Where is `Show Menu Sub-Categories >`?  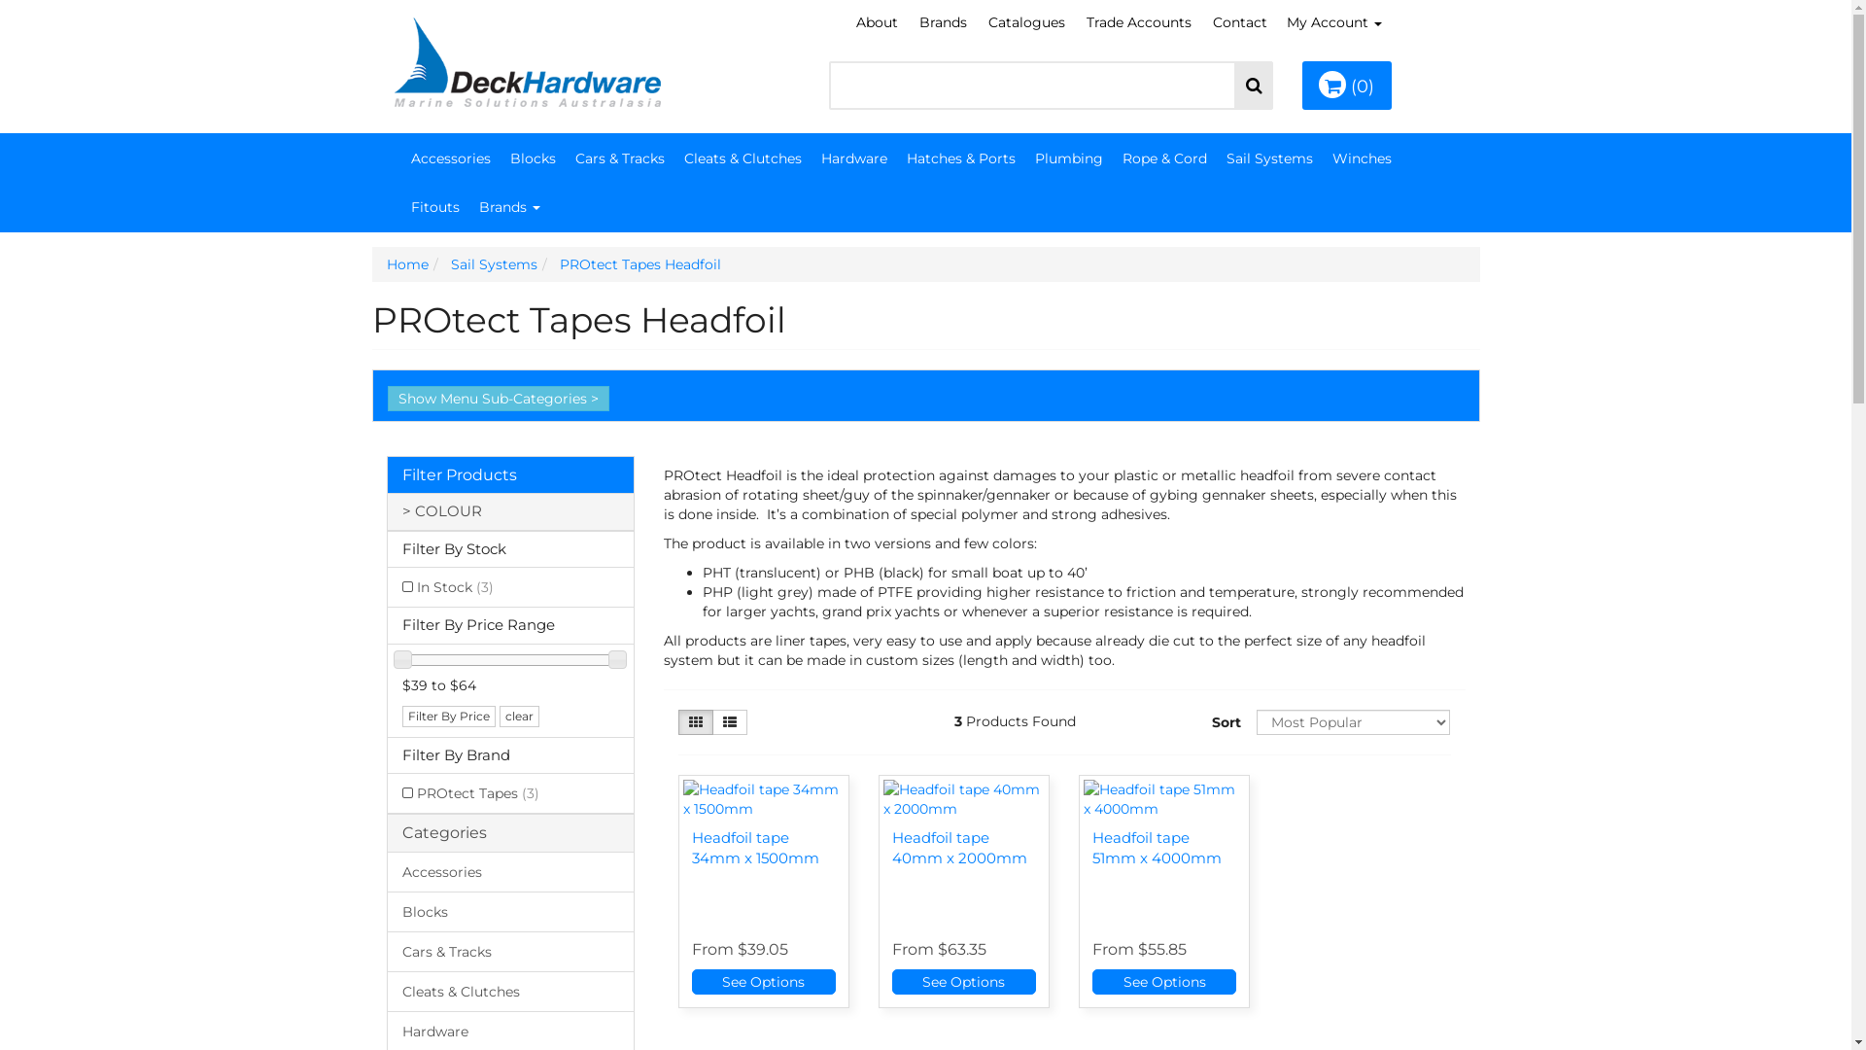 Show Menu Sub-Categories > is located at coordinates (498, 399).